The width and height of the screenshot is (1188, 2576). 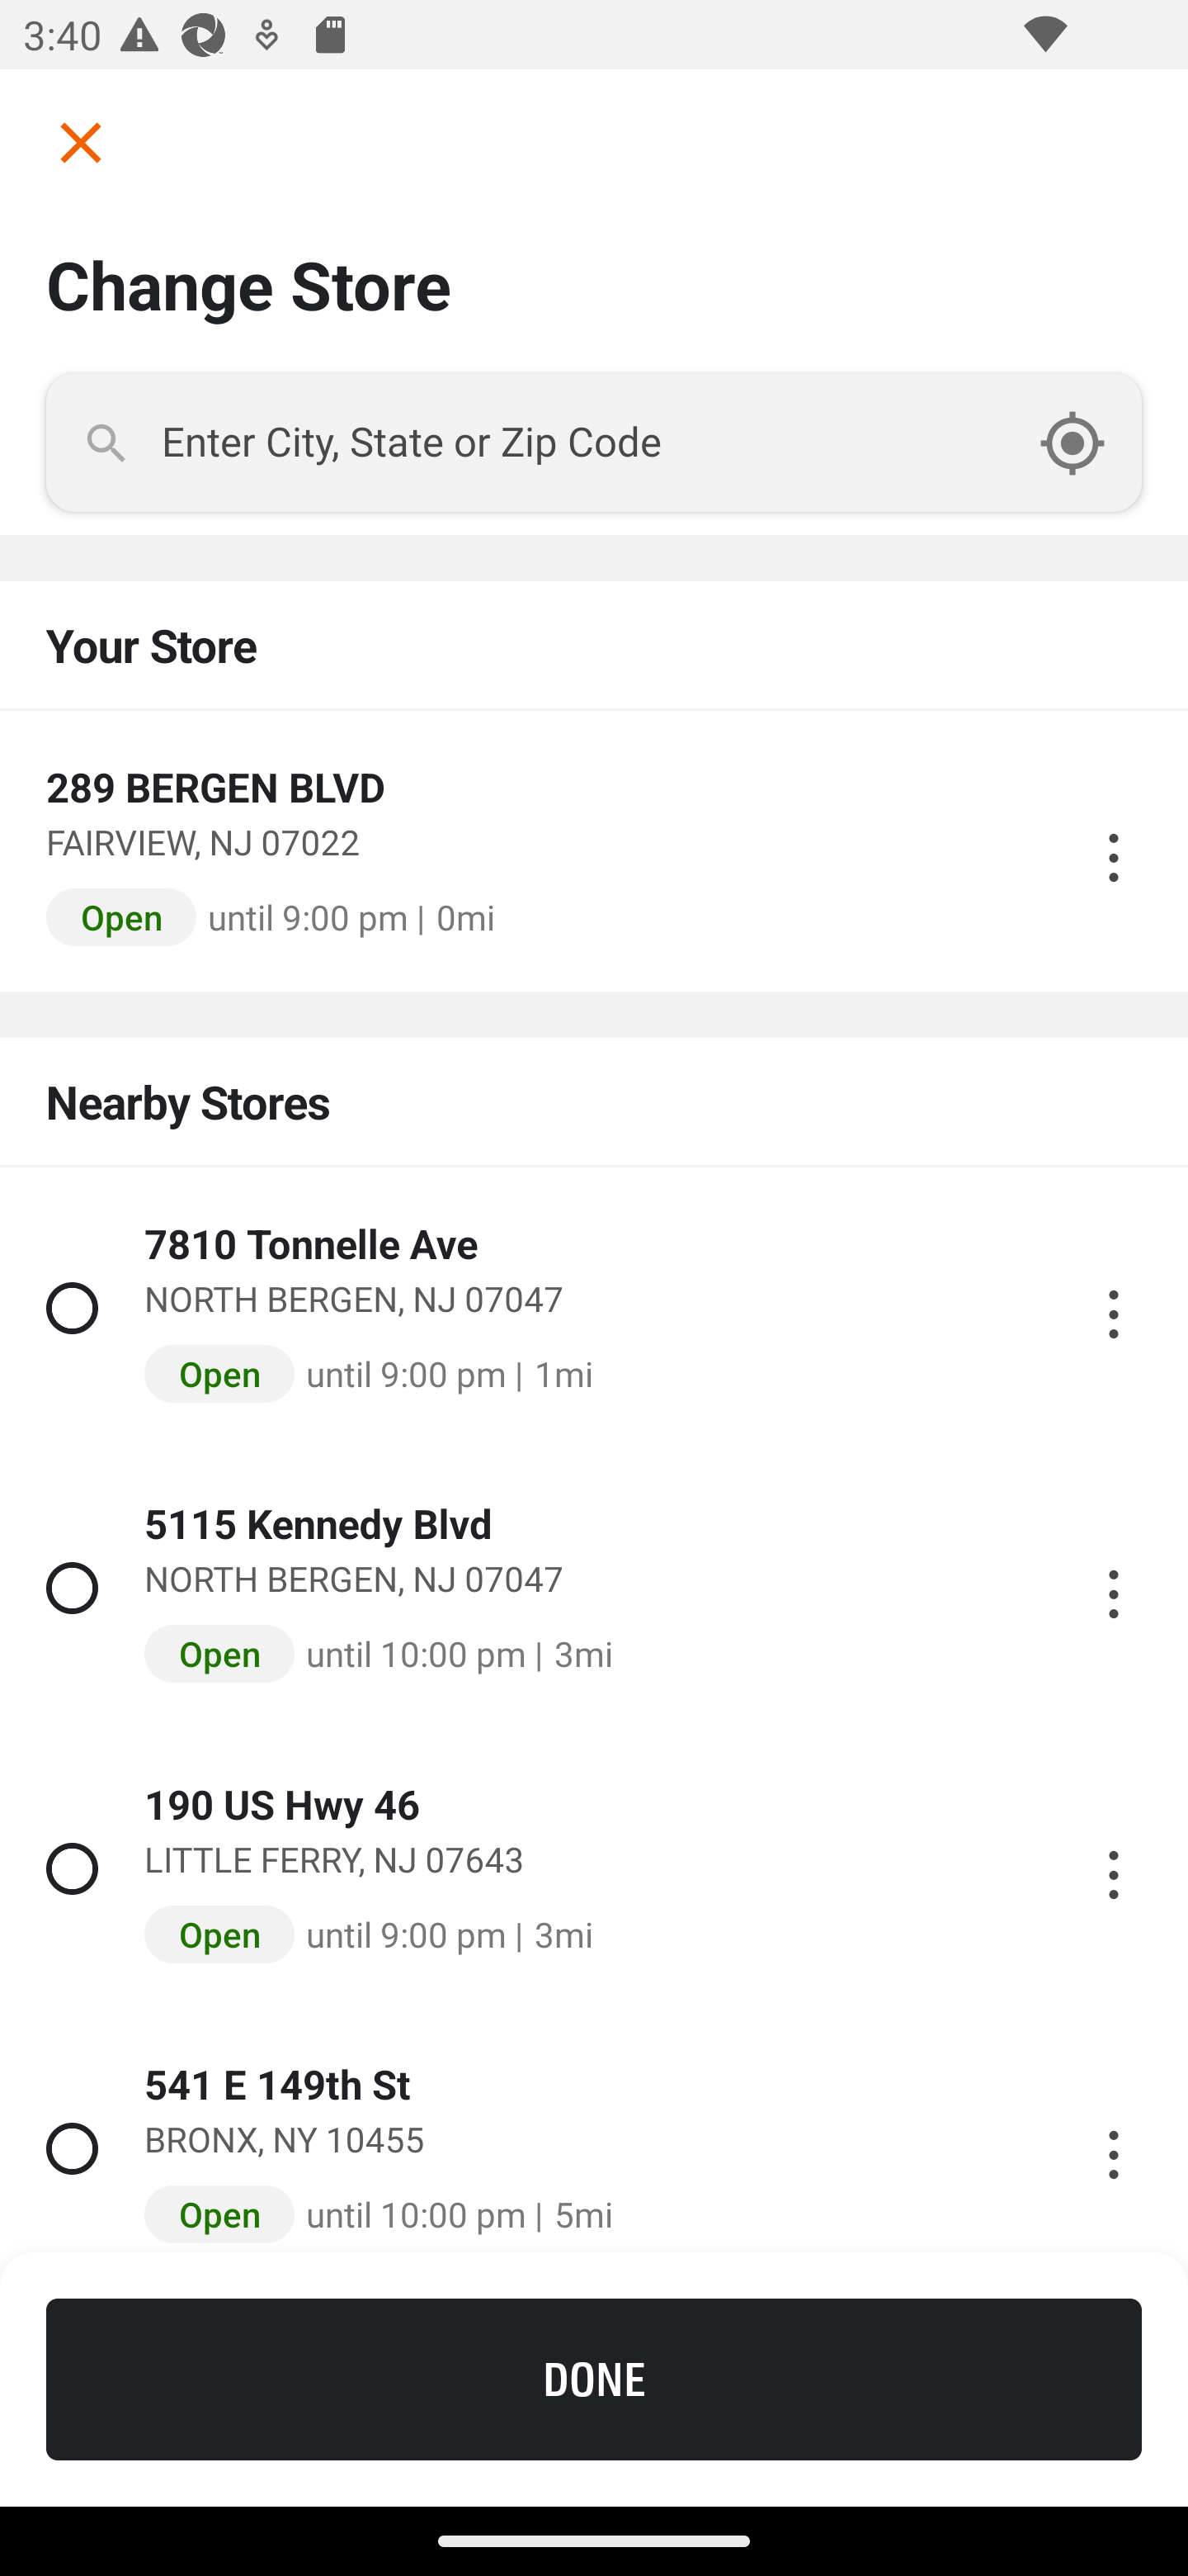 What do you see at coordinates (594, 443) in the screenshot?
I see `Enter City, State or Zip Code search-bar-input` at bounding box center [594, 443].